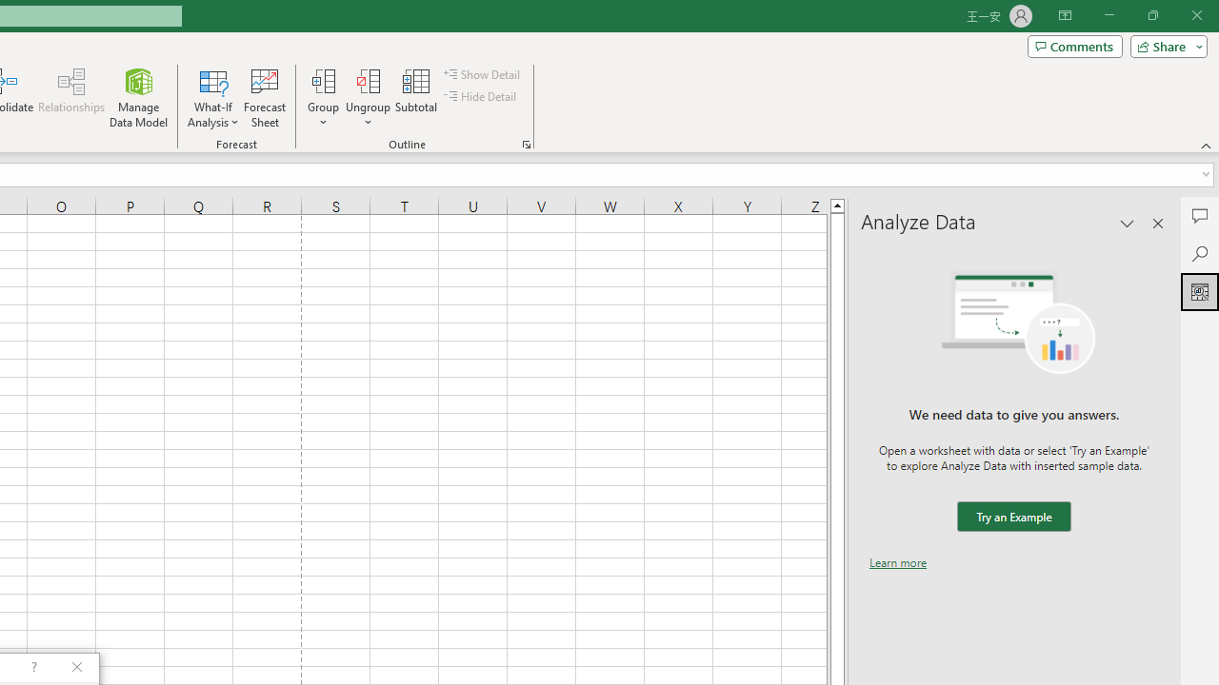 This screenshot has width=1219, height=685. Describe the element at coordinates (368, 80) in the screenshot. I see `Ungroup...` at that location.